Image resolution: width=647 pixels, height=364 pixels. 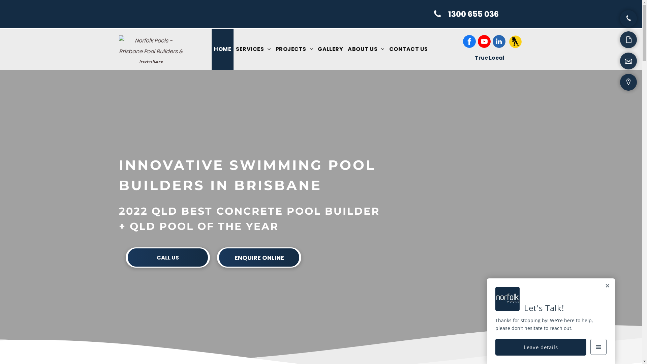 What do you see at coordinates (259, 257) in the screenshot?
I see `ENQUIRE ONLINE` at bounding box center [259, 257].